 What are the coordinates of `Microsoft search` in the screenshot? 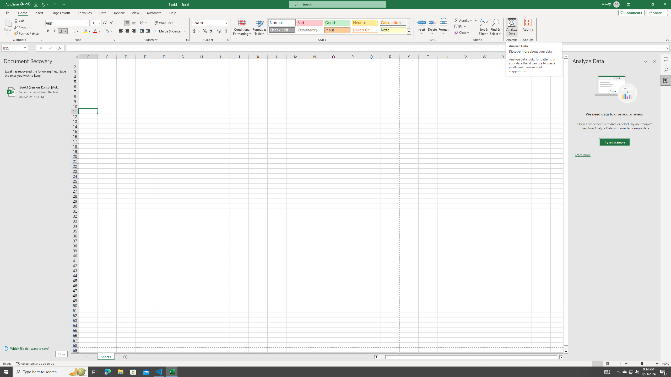 It's located at (342, 4).